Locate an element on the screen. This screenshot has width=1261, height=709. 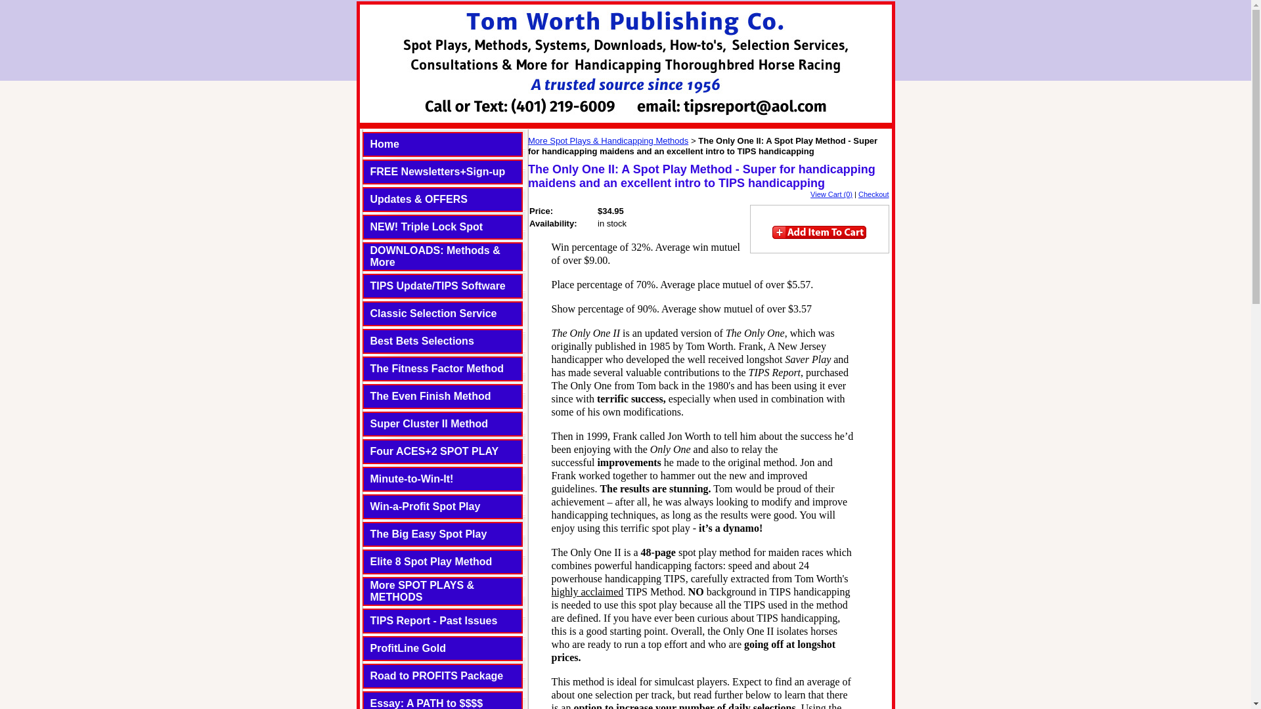
The Fitness Factor Method is located at coordinates (437, 368).